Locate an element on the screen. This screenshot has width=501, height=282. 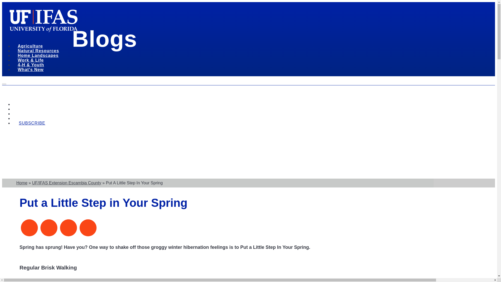
SUBSCRIBE is located at coordinates (29, 123).